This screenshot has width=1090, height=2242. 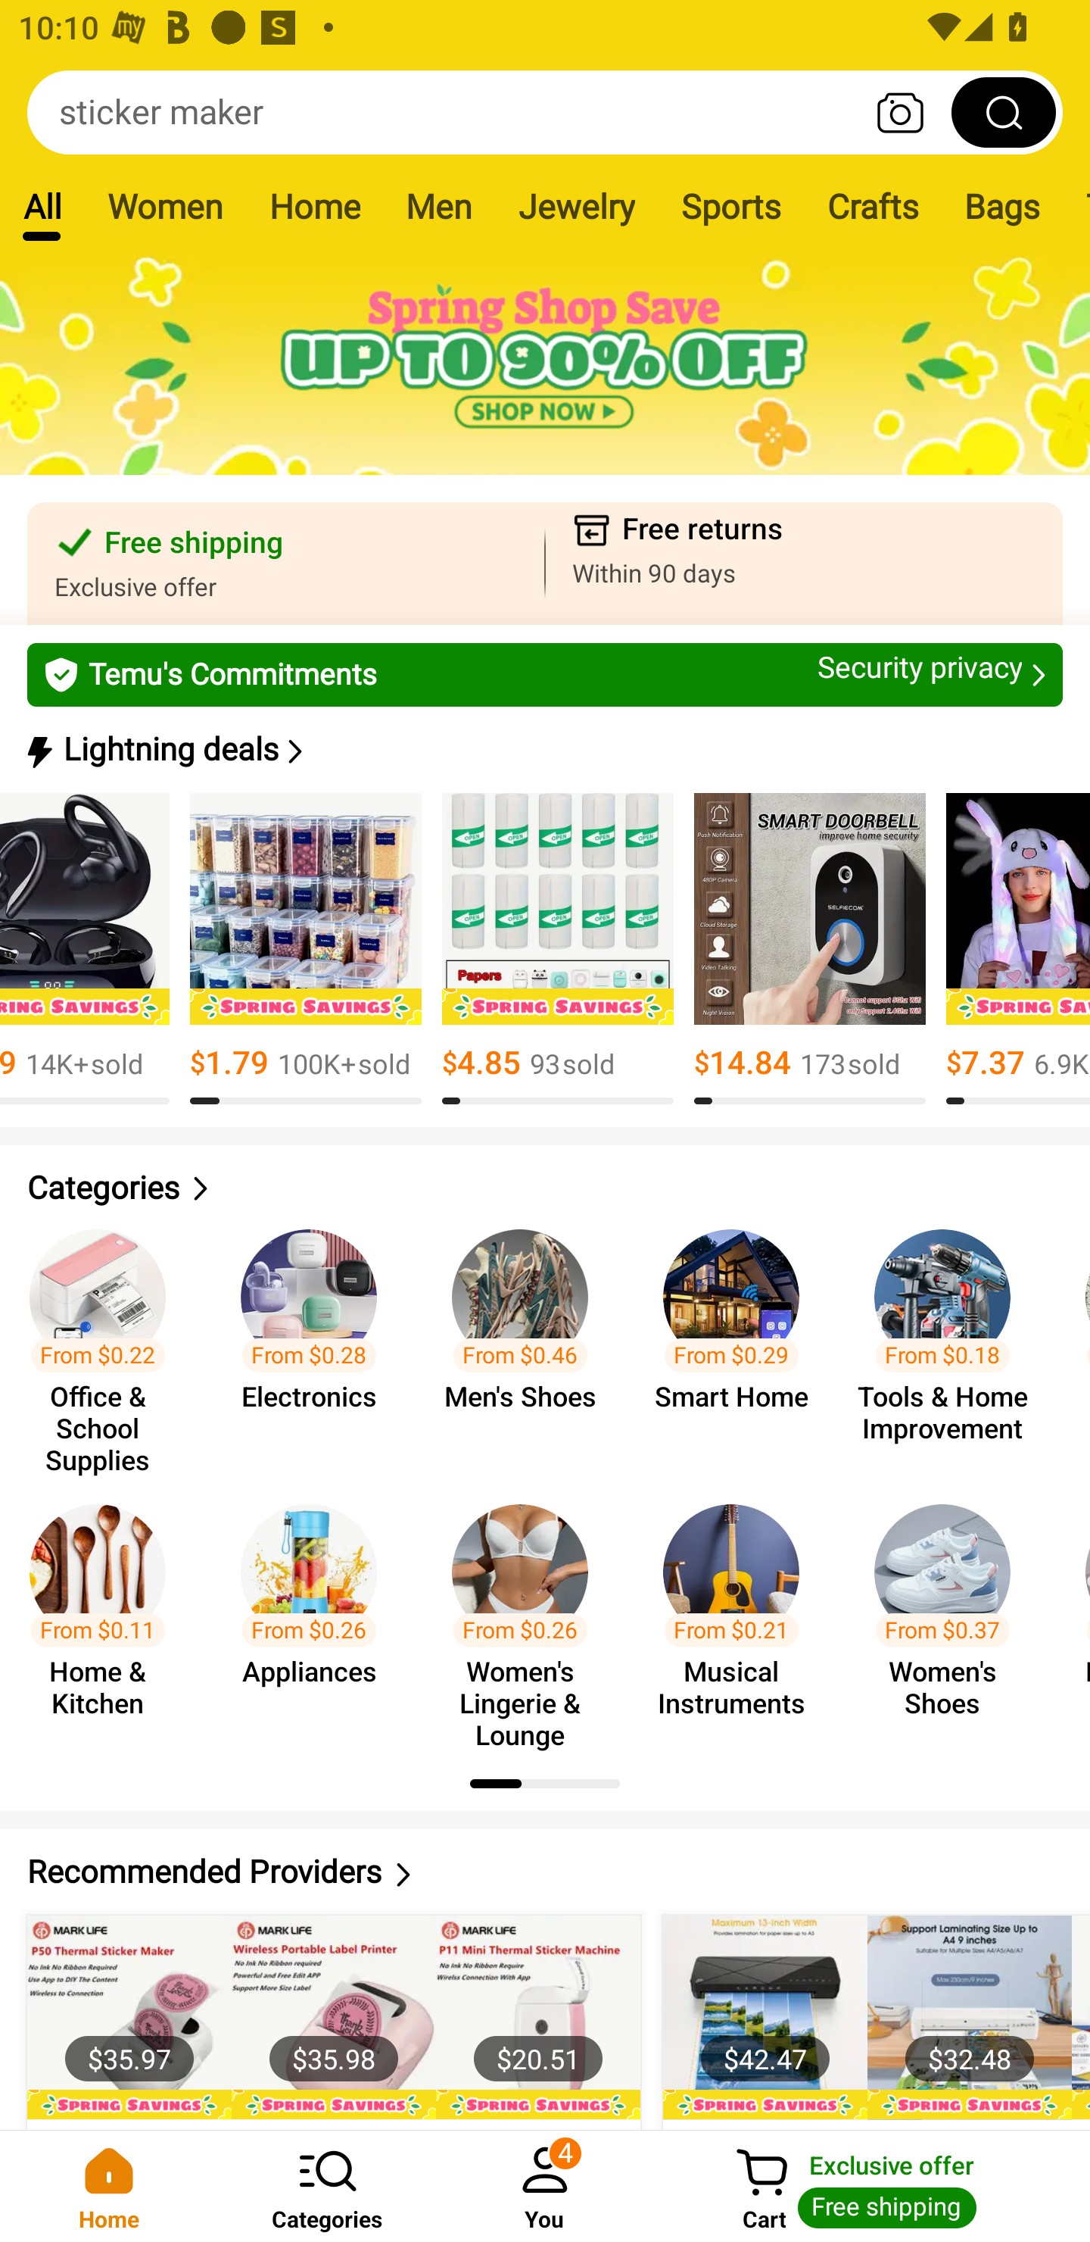 I want to click on Free shipping Exclusive offer, so click(x=286, y=564).